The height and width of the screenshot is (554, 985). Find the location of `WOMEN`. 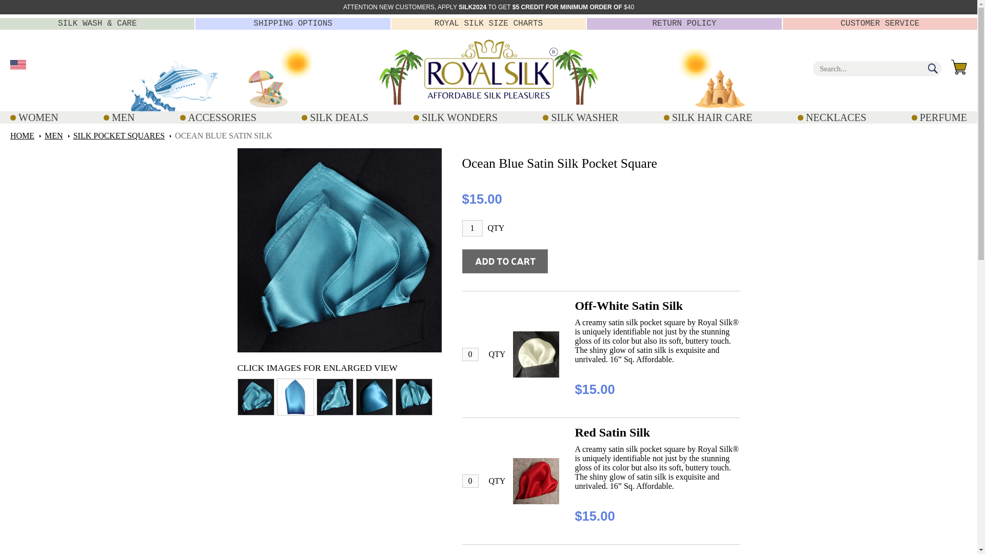

WOMEN is located at coordinates (34, 117).